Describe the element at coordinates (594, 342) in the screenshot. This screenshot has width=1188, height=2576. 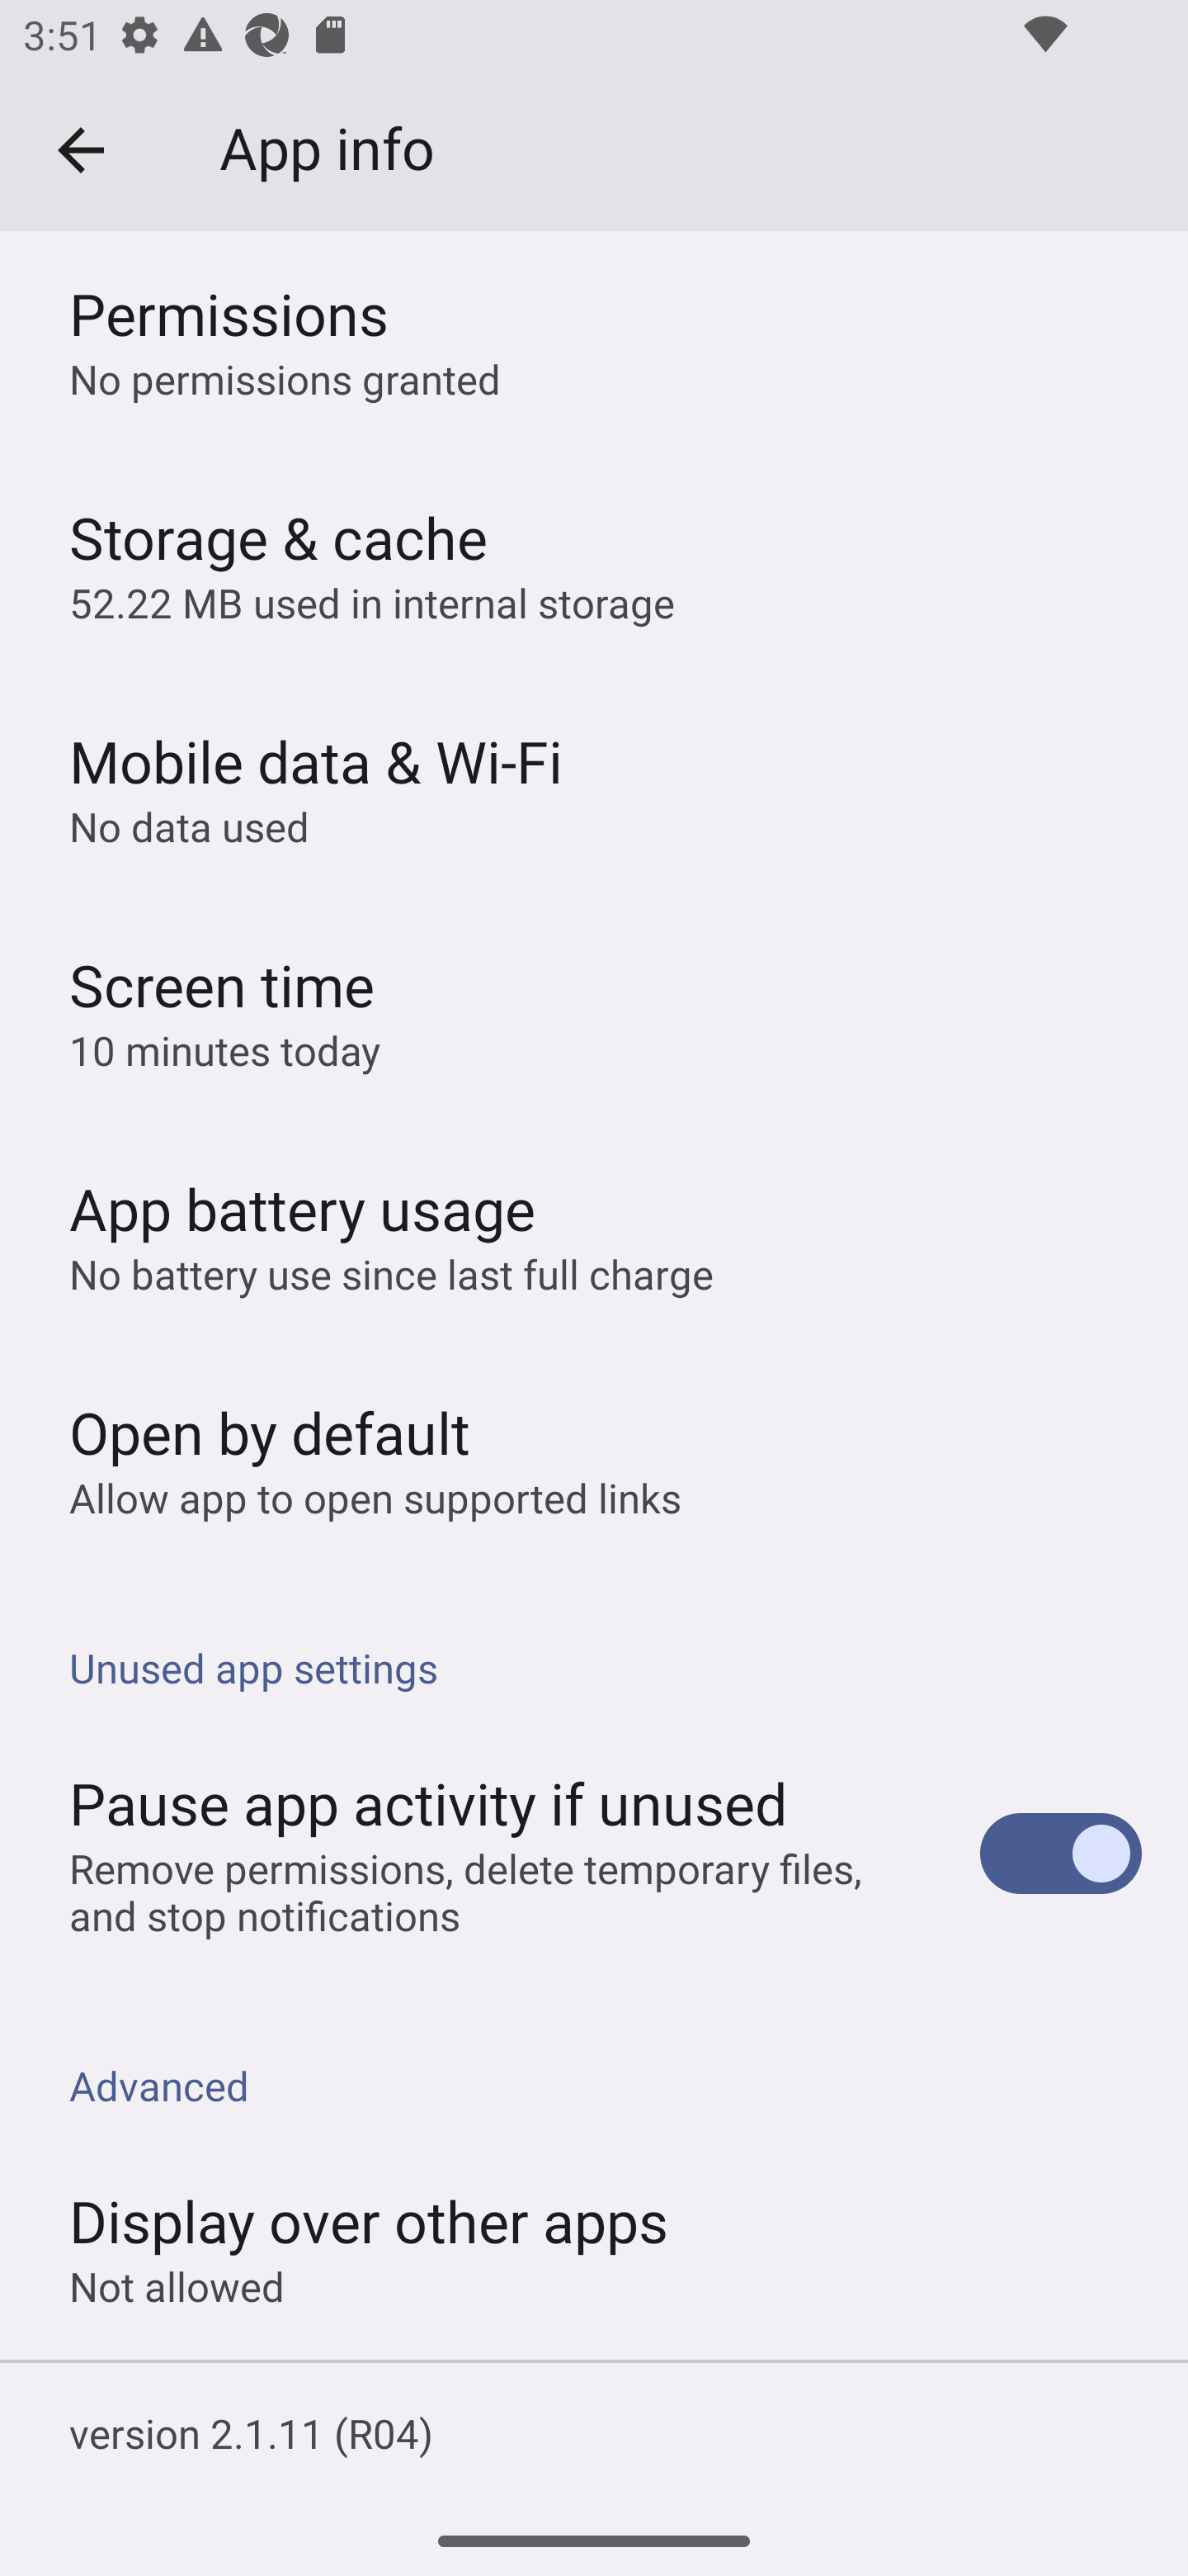
I see `Permissions No permissions granted` at that location.